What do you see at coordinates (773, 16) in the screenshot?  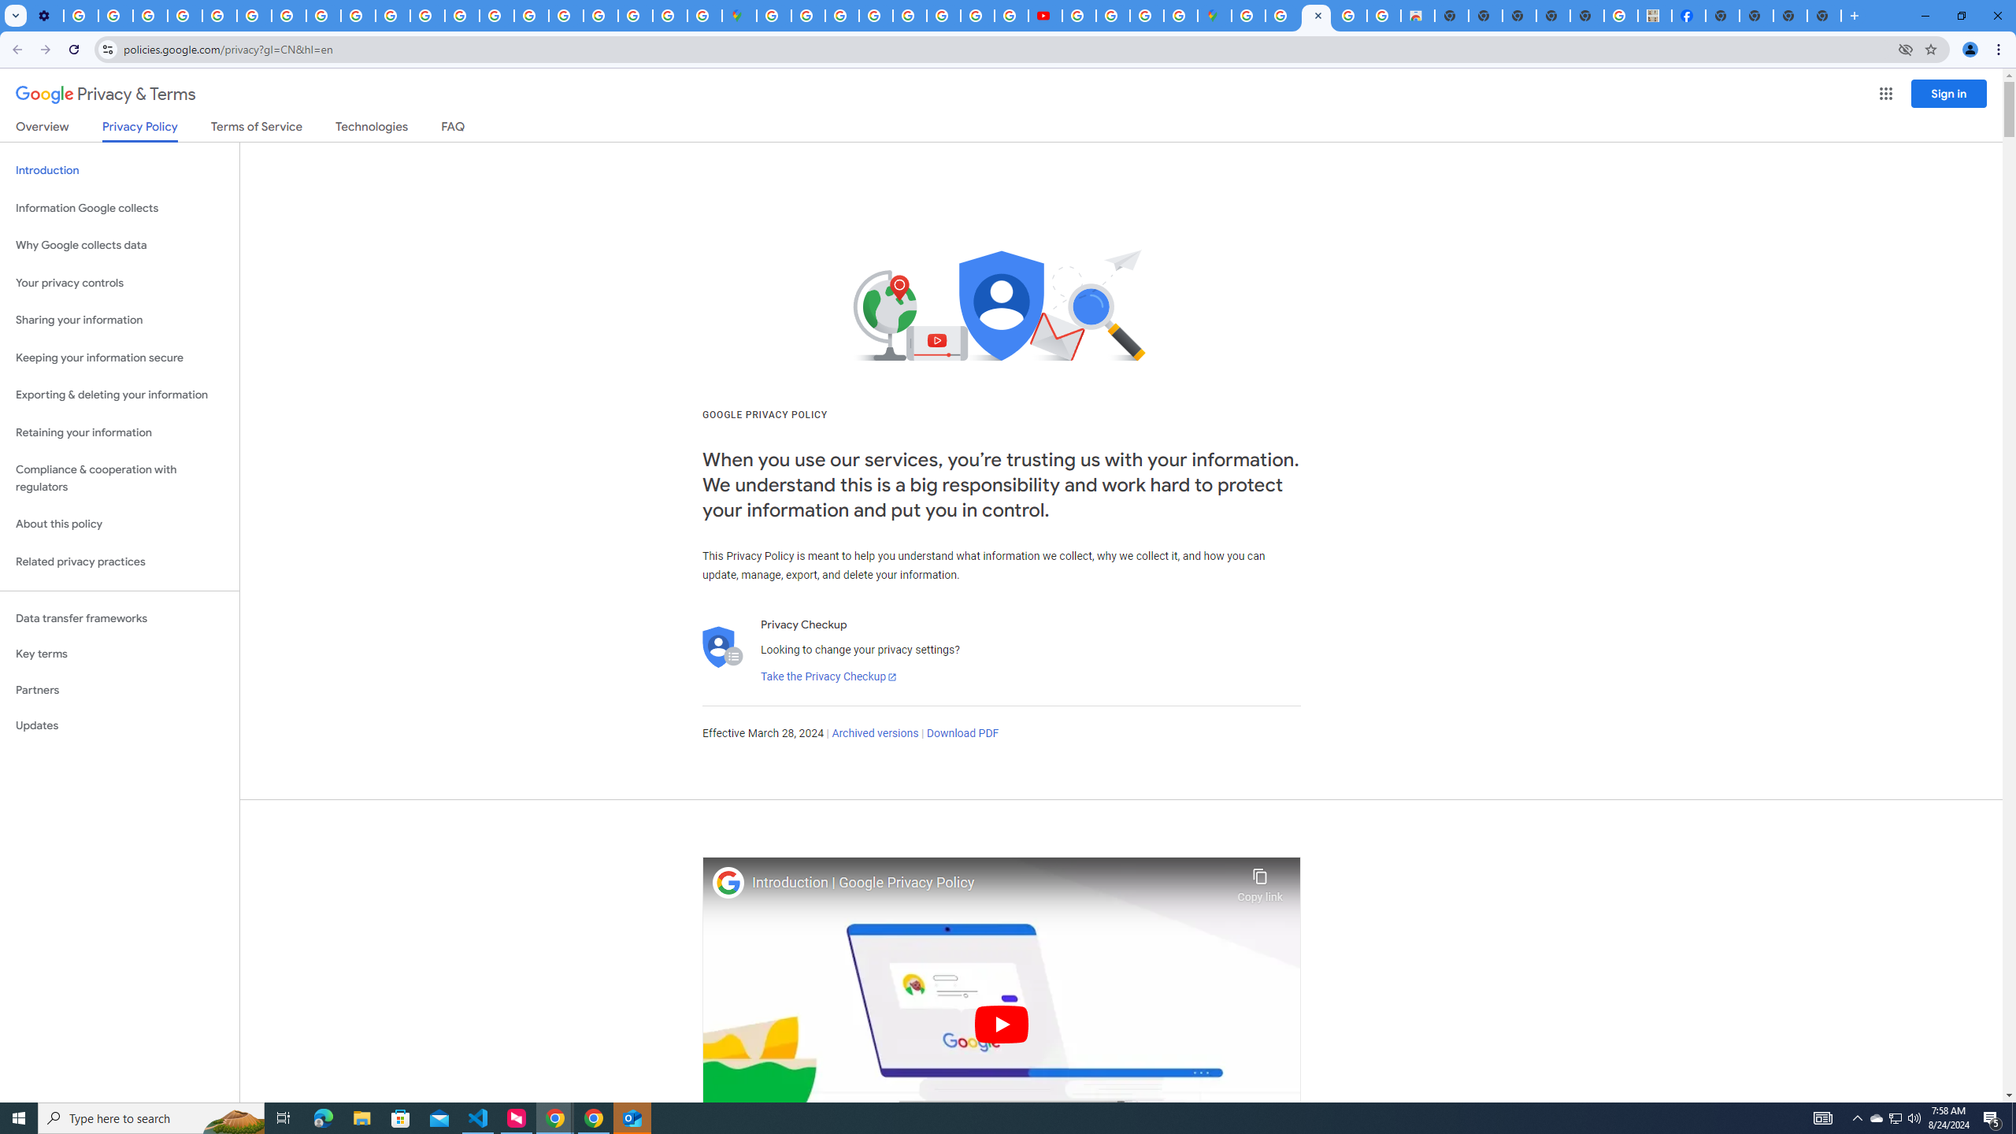 I see `Sign in - Google Accounts` at bounding box center [773, 16].